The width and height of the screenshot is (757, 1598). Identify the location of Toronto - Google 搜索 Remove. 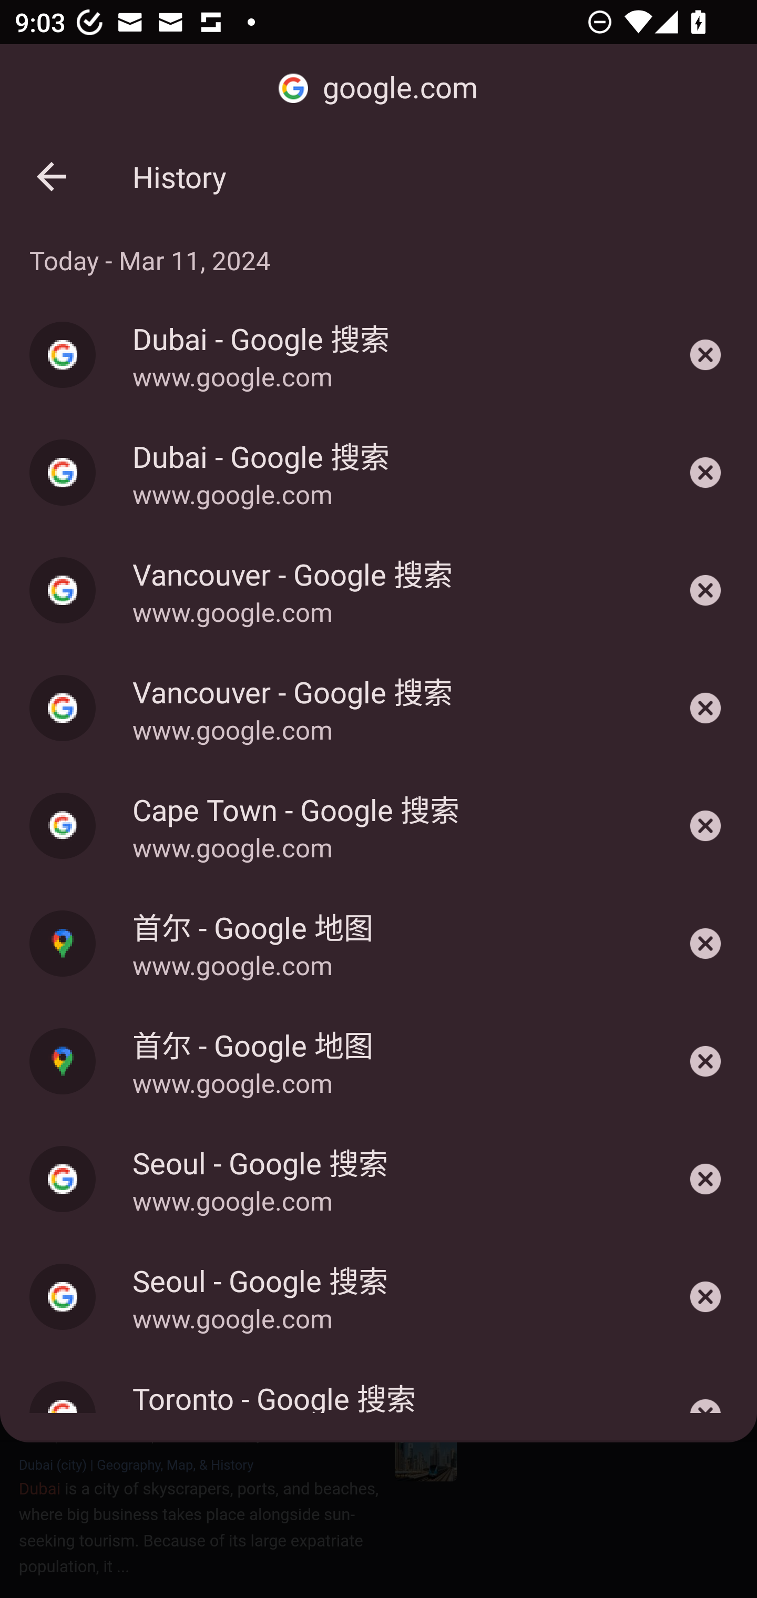
(705, 1399).